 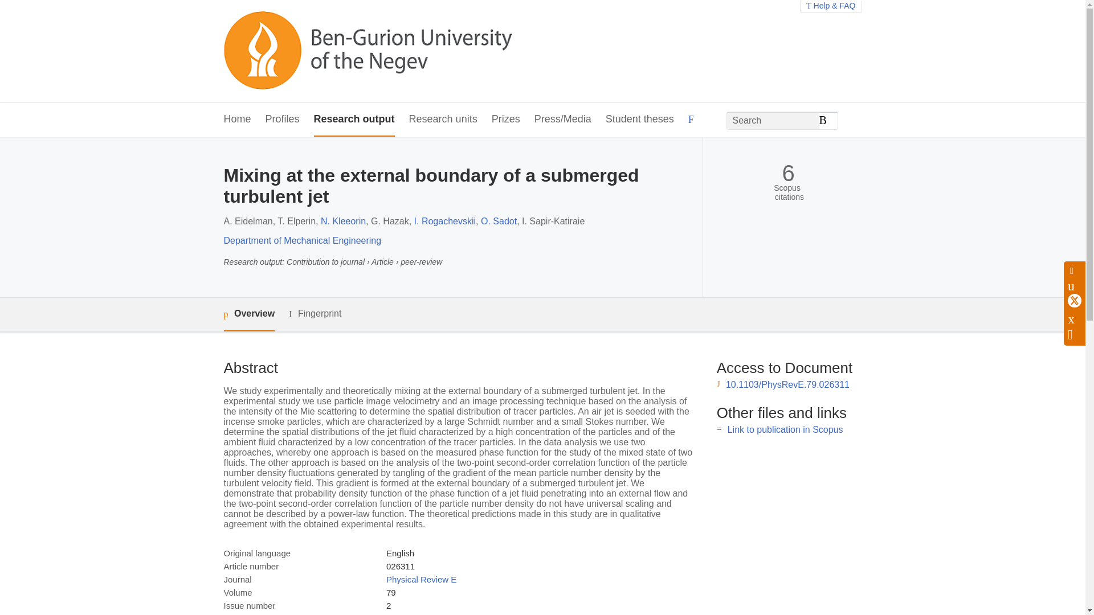 I want to click on Department of Mechanical Engineering, so click(x=302, y=240).